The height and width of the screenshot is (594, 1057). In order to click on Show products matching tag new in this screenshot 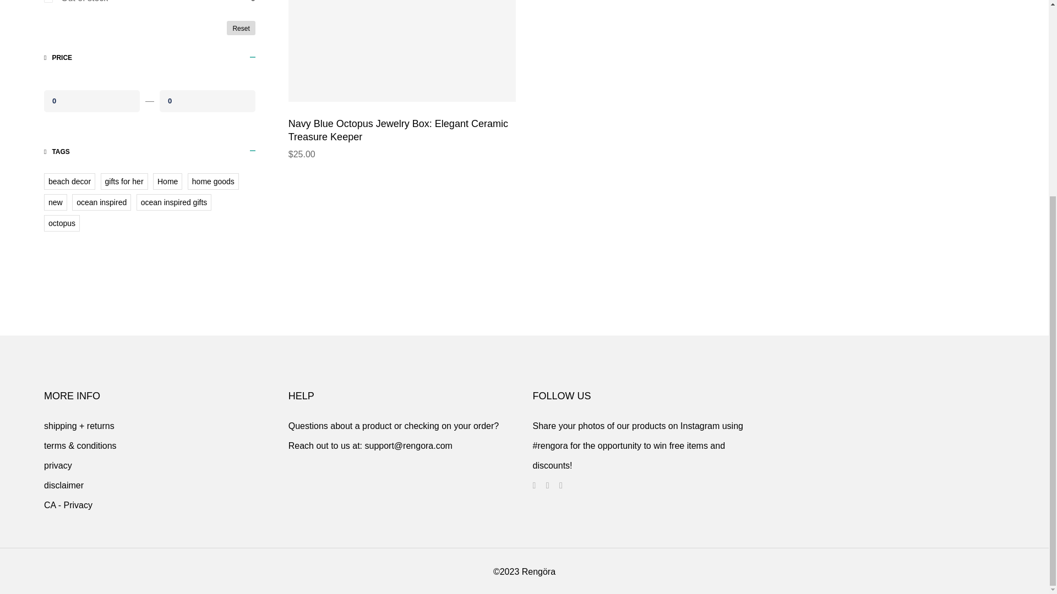, I will do `click(56, 202)`.